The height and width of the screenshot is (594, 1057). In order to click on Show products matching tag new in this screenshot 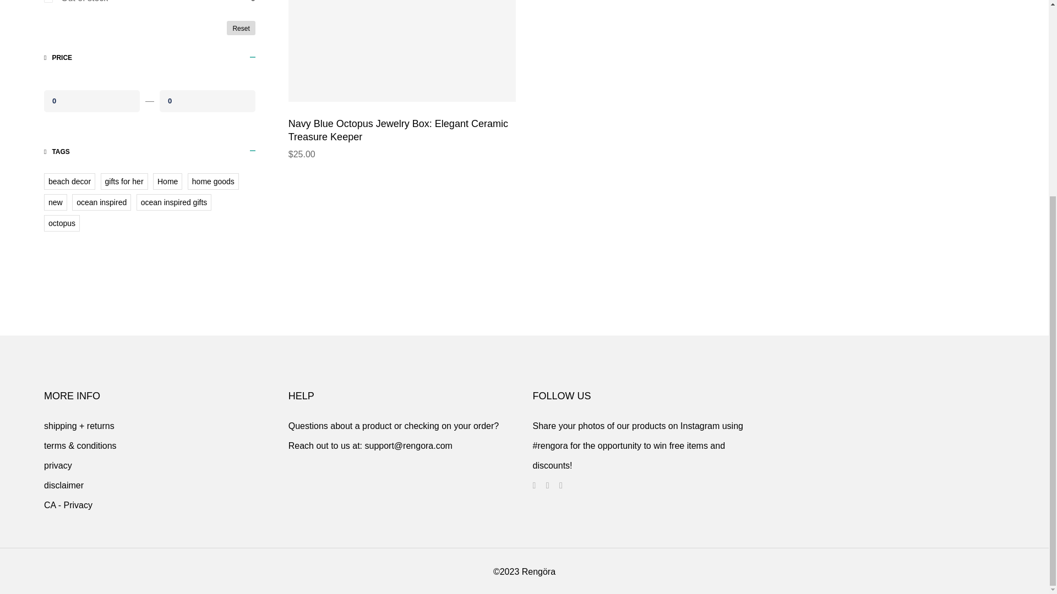, I will do `click(56, 202)`.